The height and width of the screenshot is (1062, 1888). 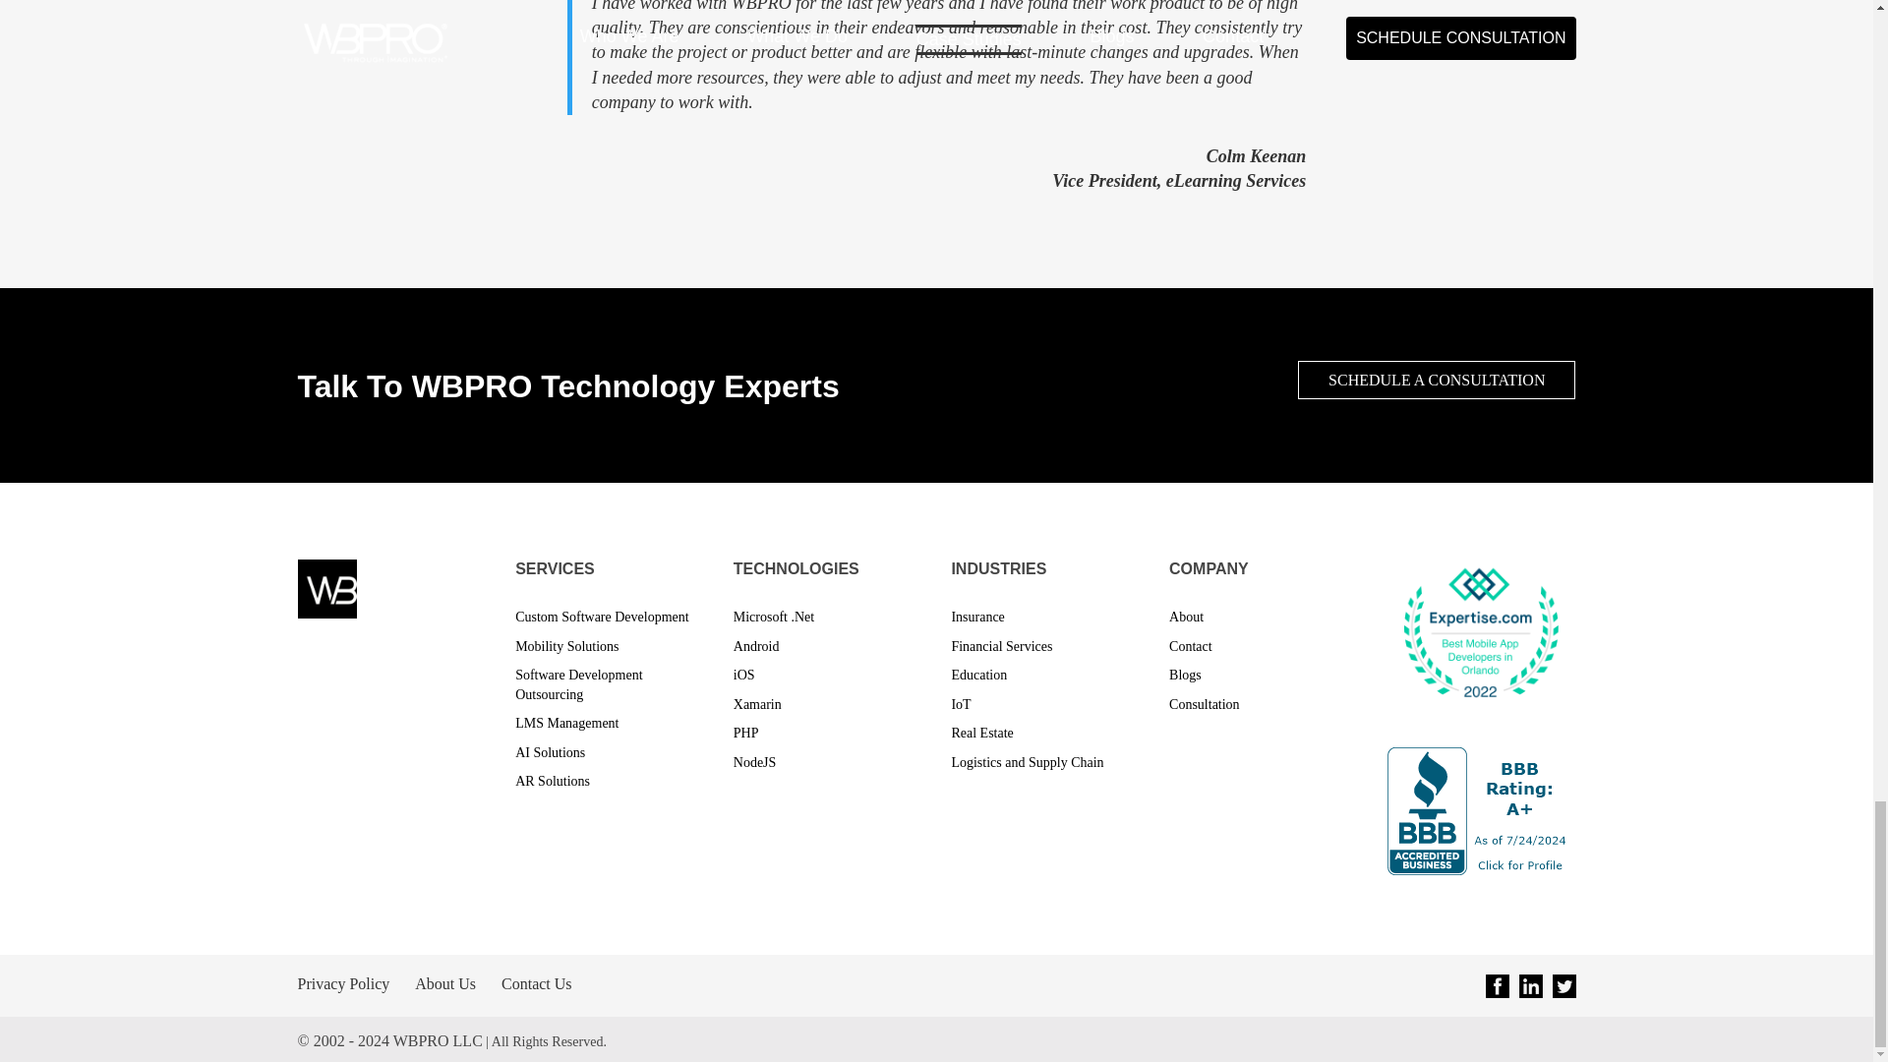 What do you see at coordinates (755, 762) in the screenshot?
I see `NodeJS` at bounding box center [755, 762].